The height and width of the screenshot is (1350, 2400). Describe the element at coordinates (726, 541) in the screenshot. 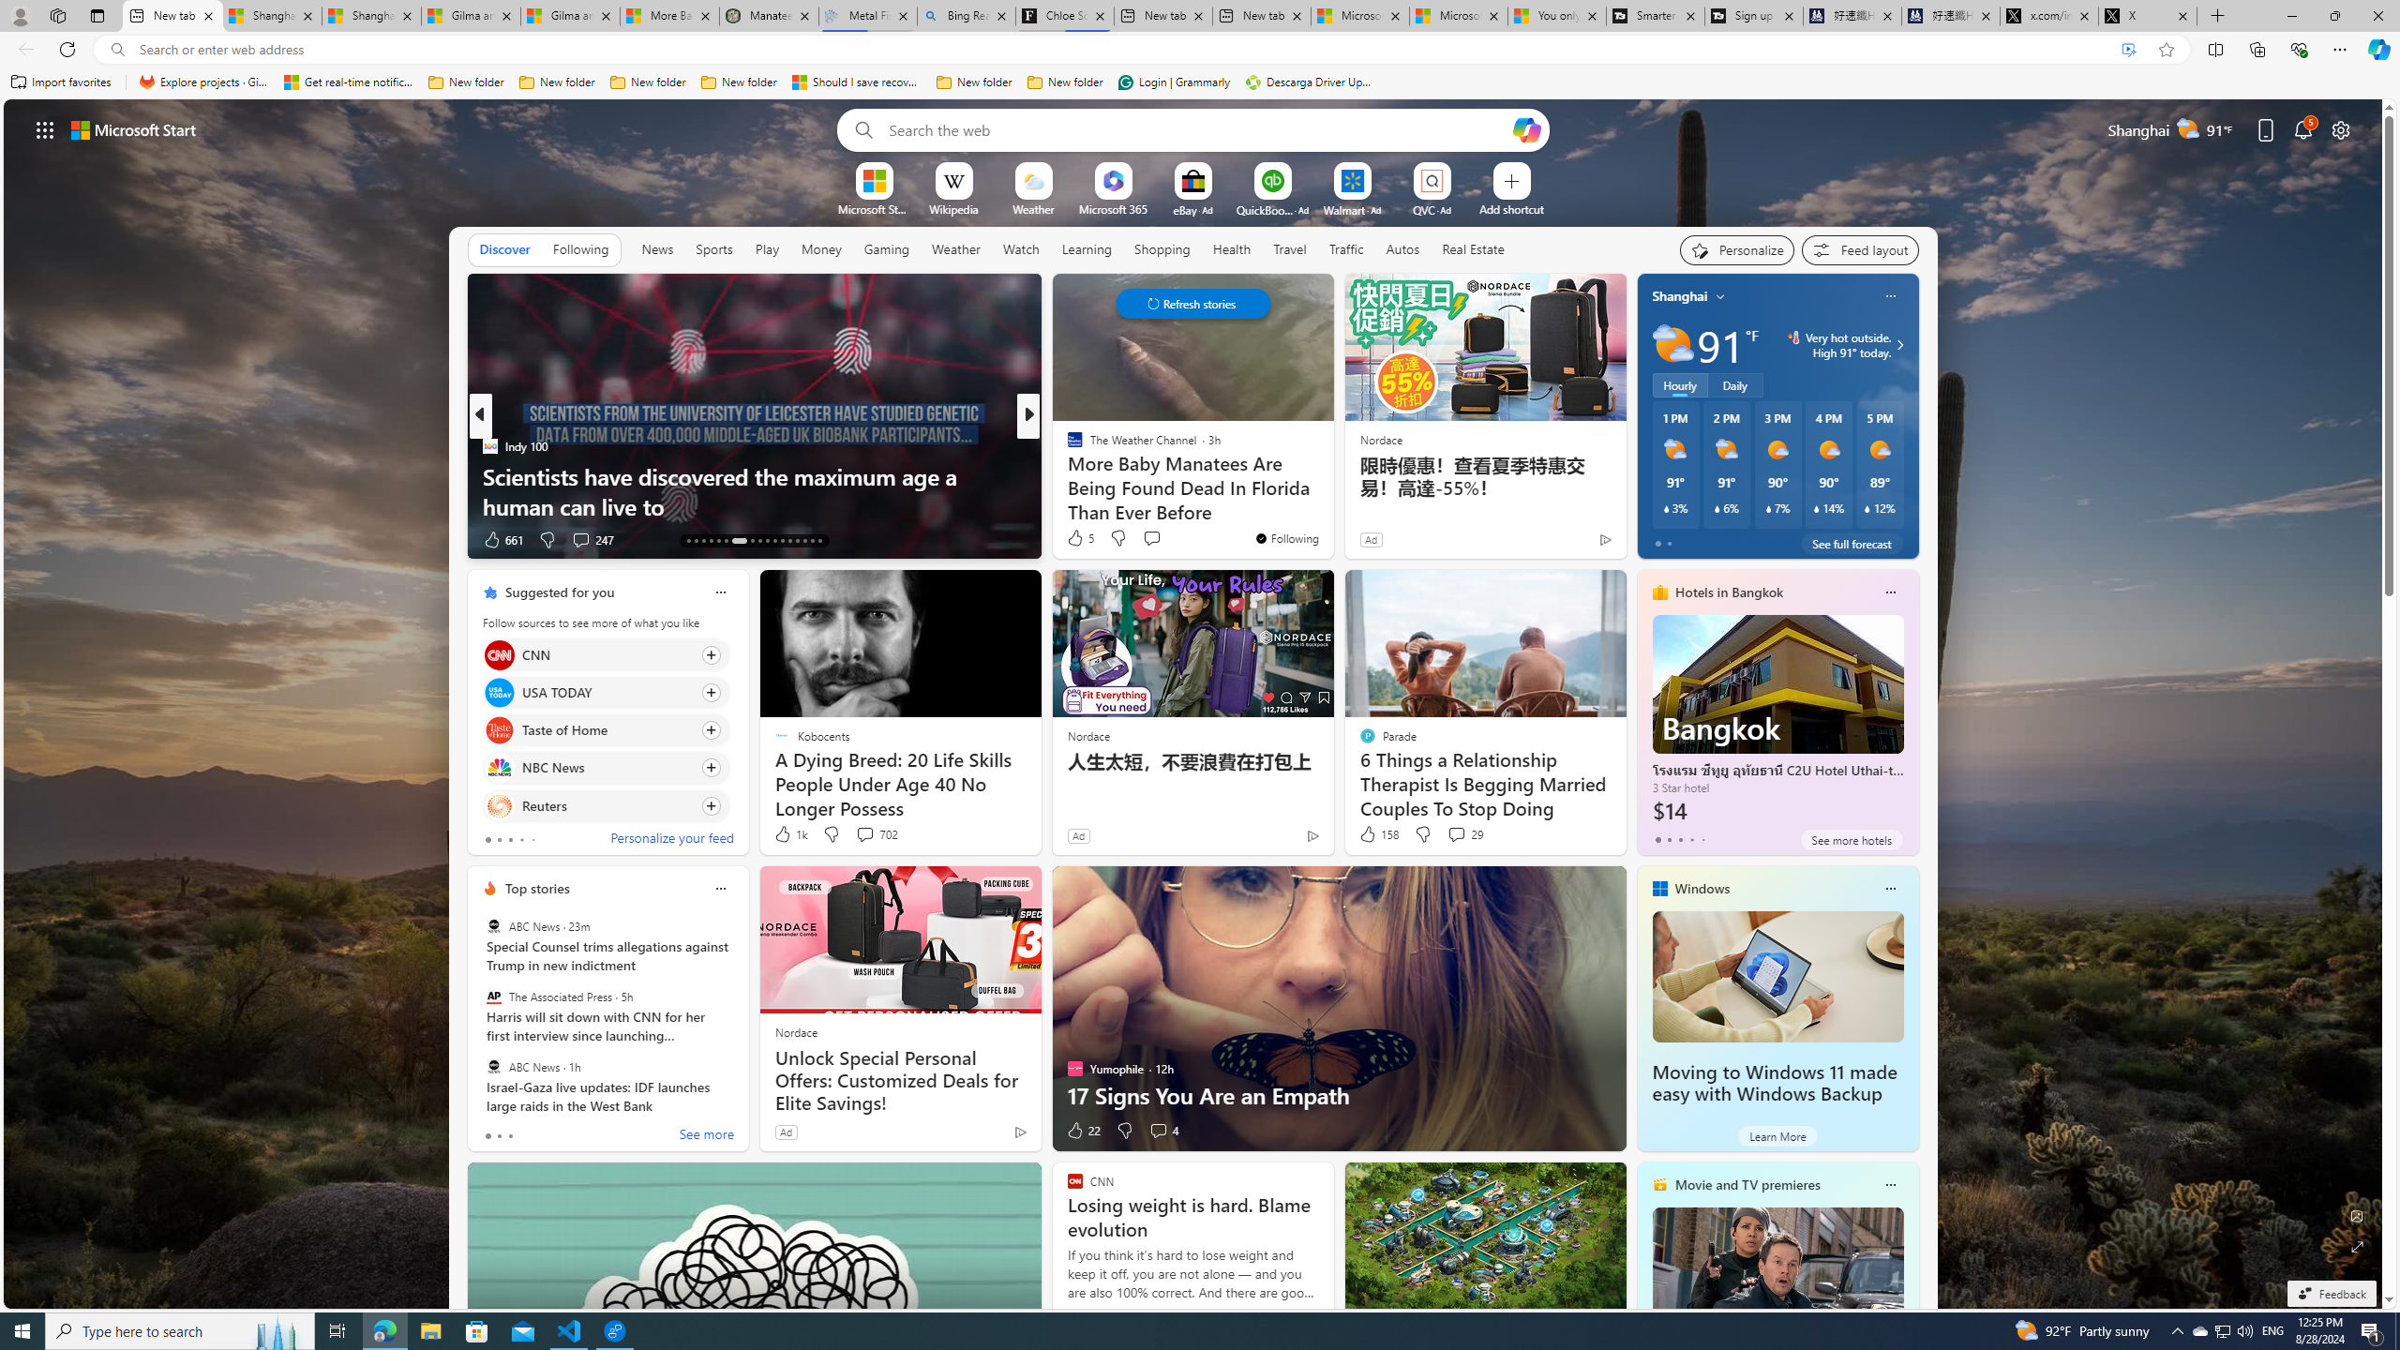

I see `AutomationID: tab-18` at that location.